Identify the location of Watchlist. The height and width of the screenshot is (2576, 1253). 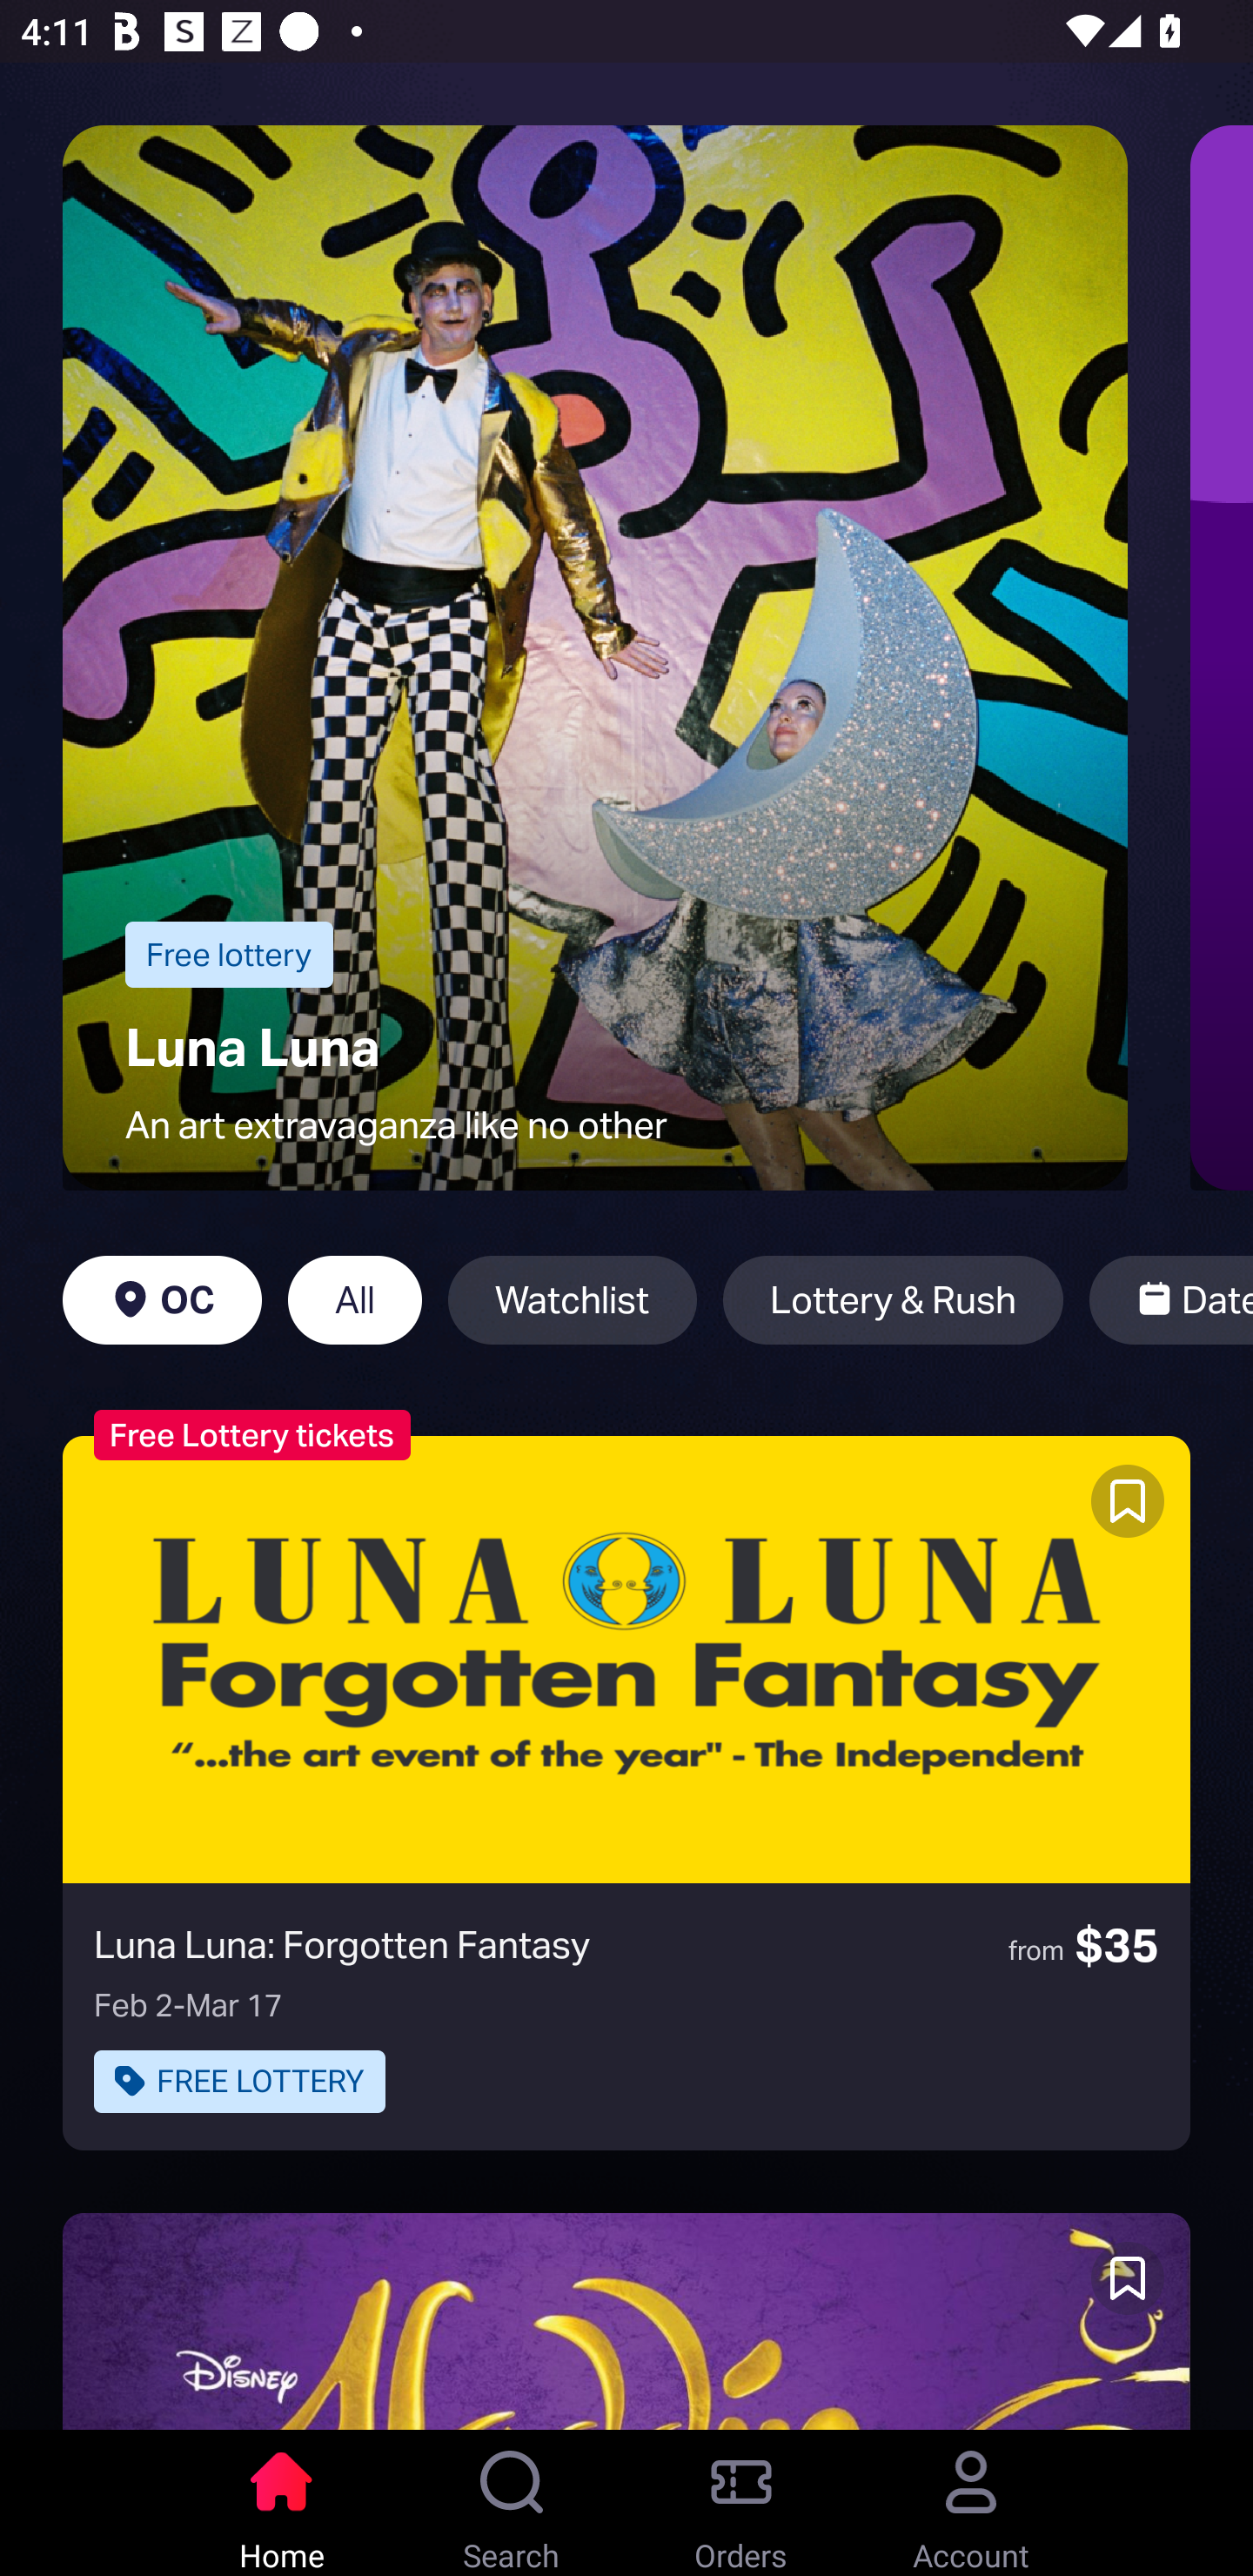
(573, 1300).